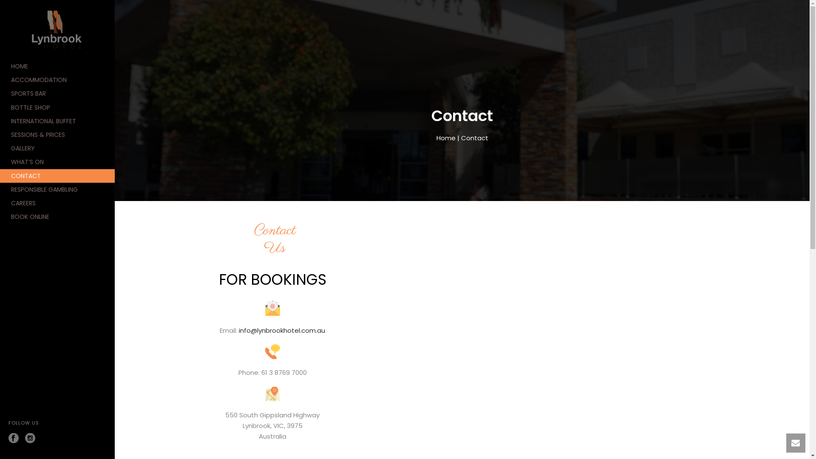  I want to click on SPORTS BAR, so click(57, 93).